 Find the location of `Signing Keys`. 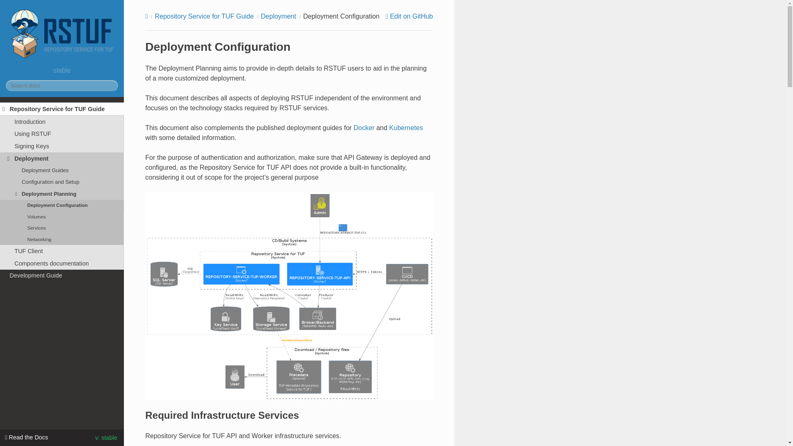

Signing Keys is located at coordinates (62, 146).